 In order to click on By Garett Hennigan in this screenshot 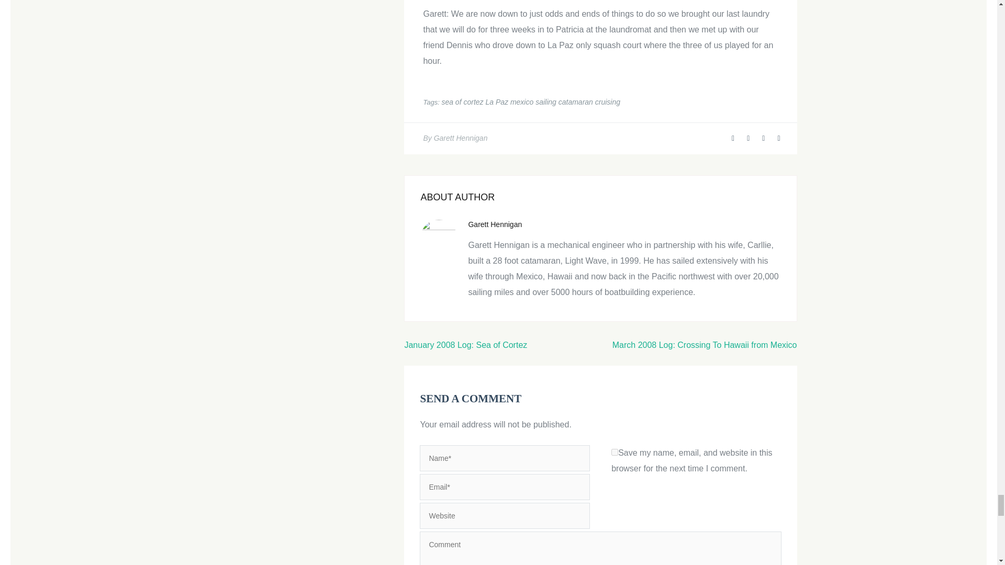, I will do `click(455, 138)`.